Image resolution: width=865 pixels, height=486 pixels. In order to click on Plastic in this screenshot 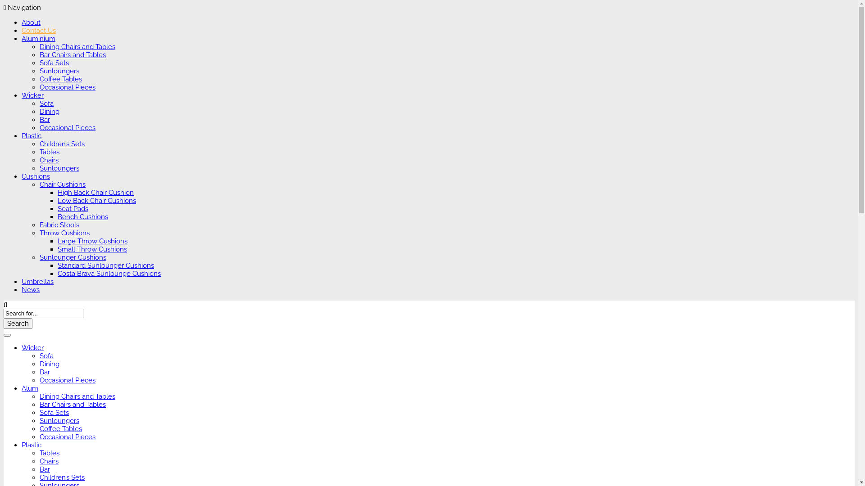, I will do `click(32, 445)`.